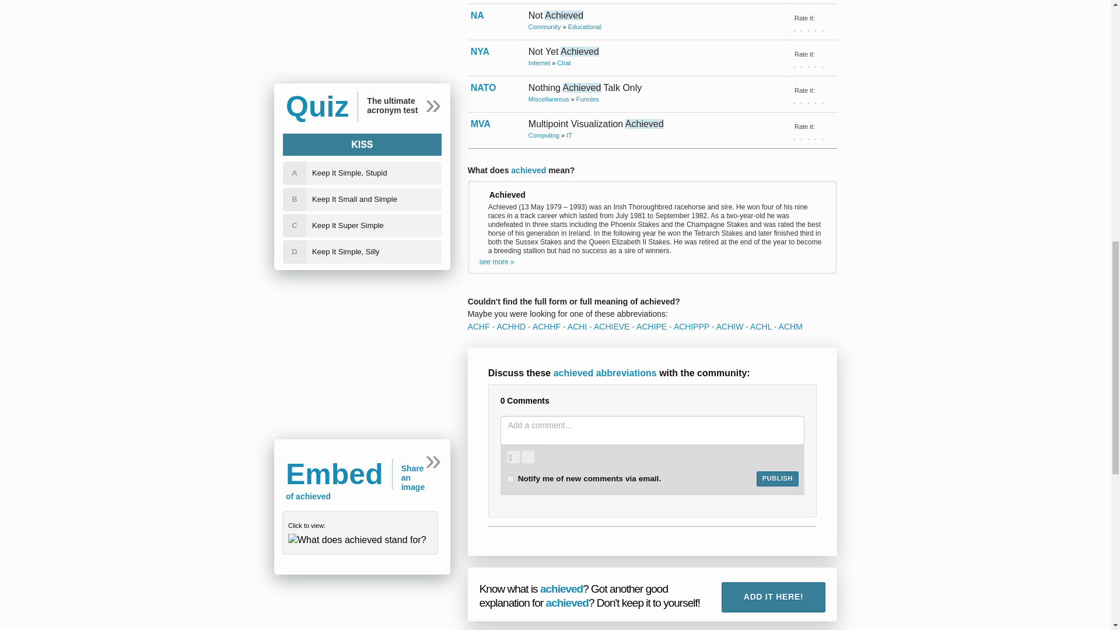 The image size is (1120, 630). What do you see at coordinates (510, 480) in the screenshot?
I see `on` at bounding box center [510, 480].